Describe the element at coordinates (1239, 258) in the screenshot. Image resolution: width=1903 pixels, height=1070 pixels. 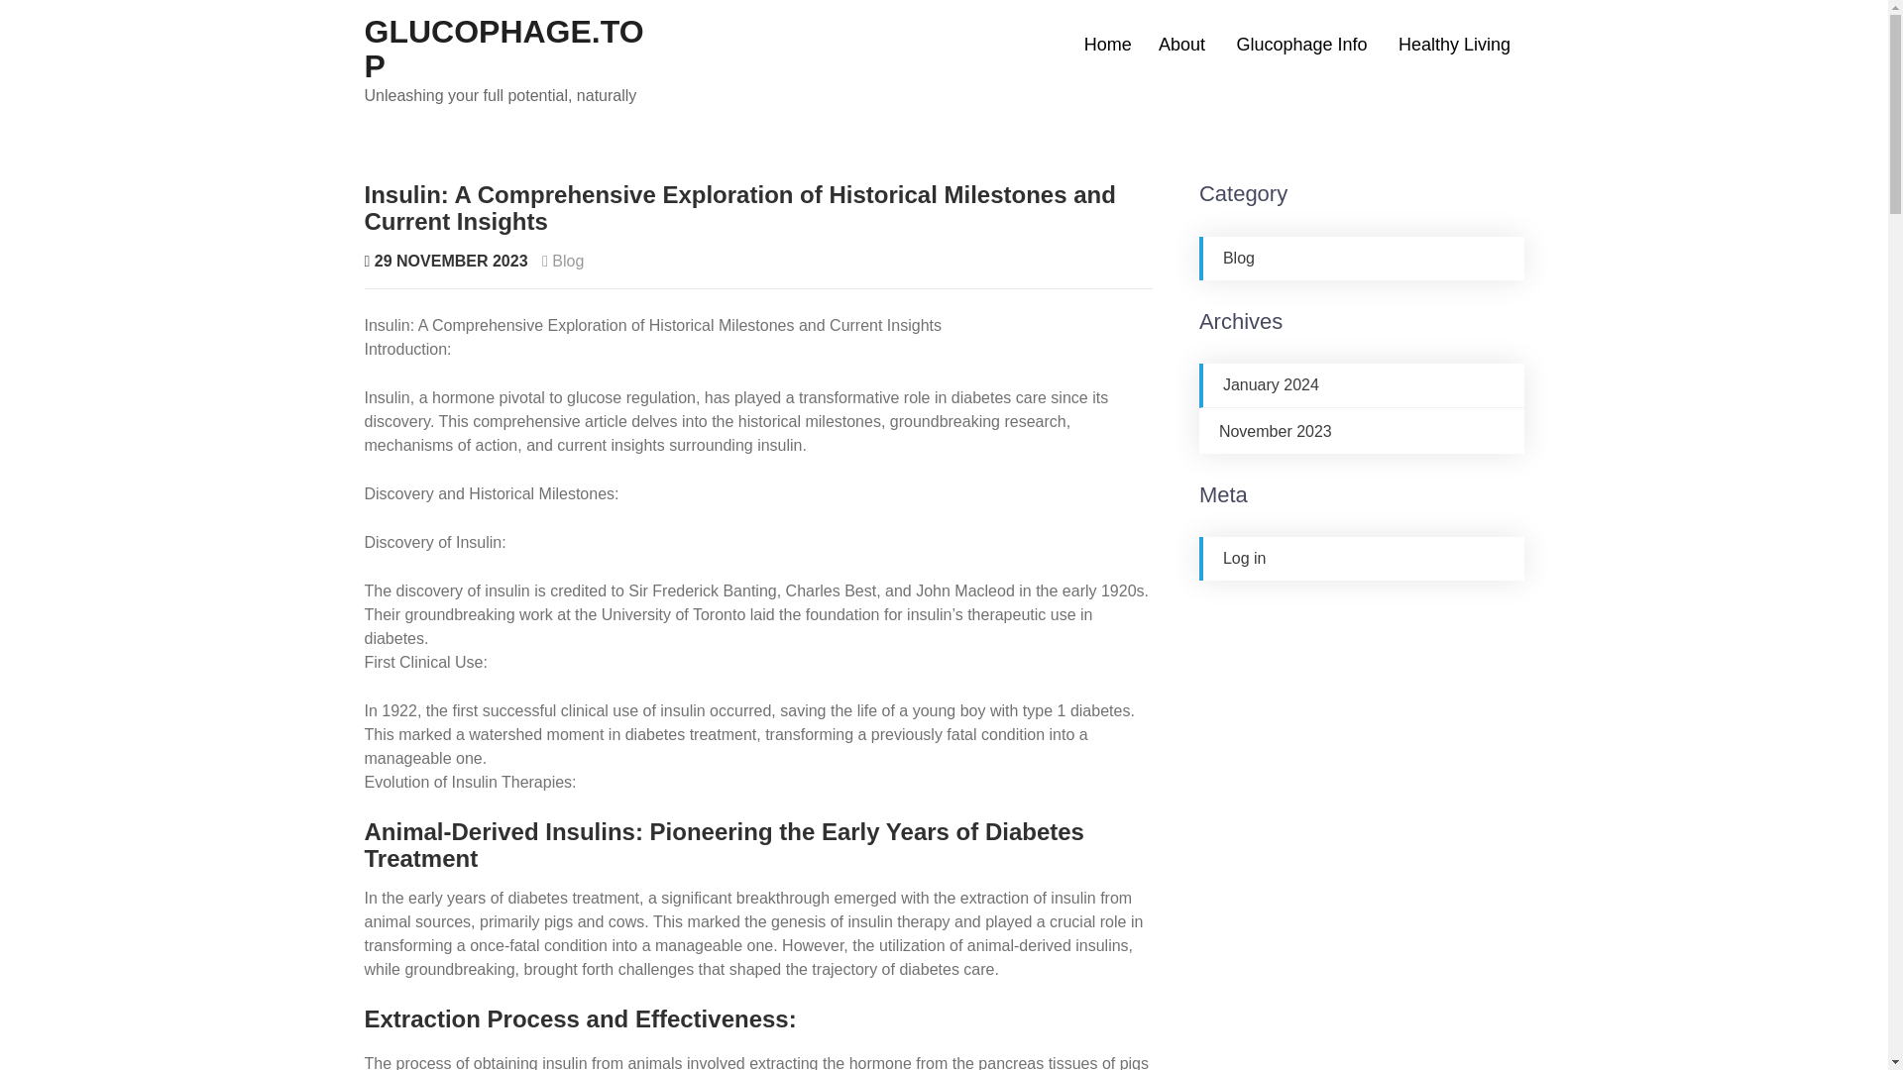
I see `Blog` at that location.